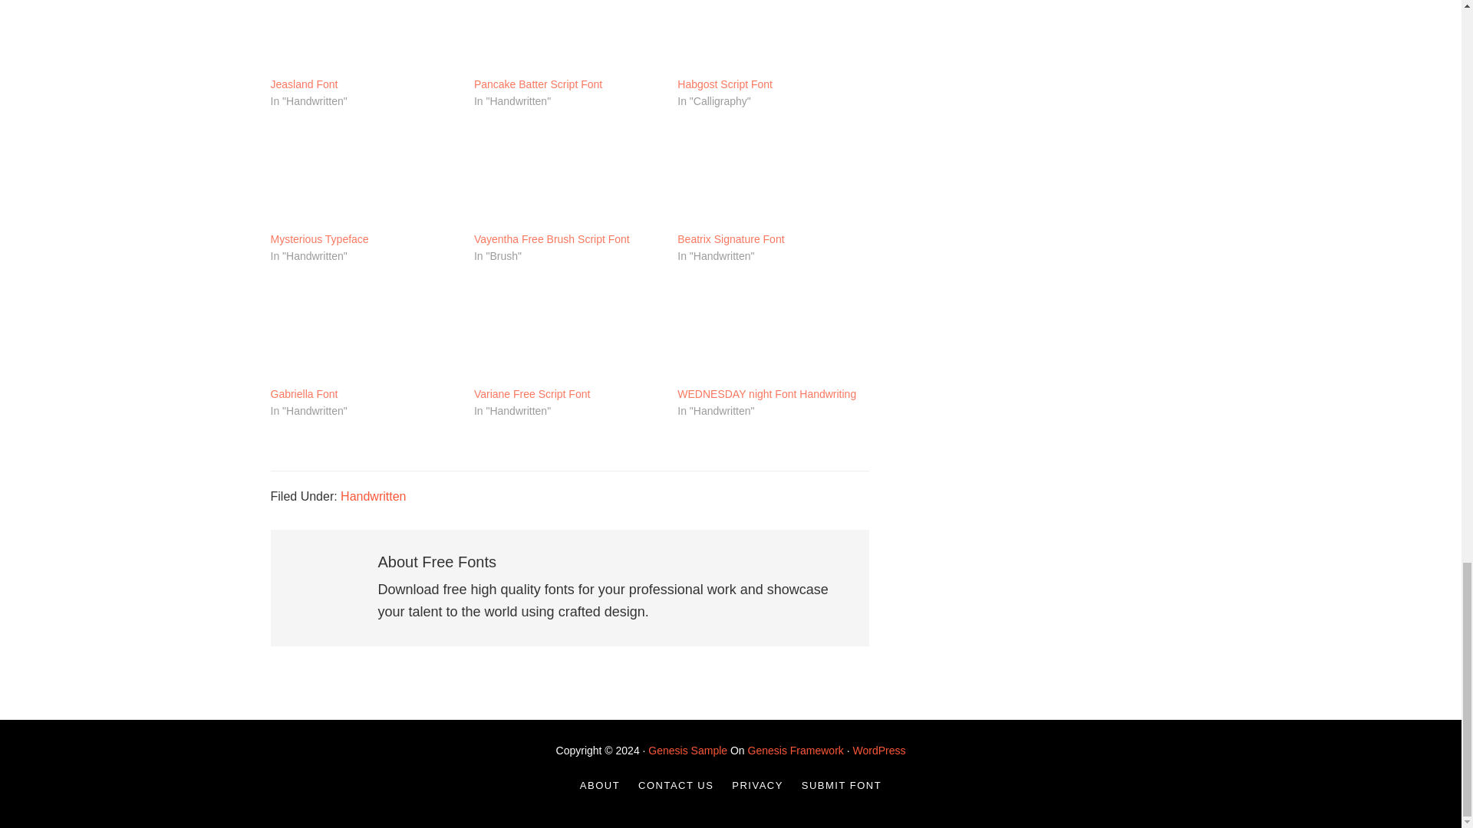 Image resolution: width=1473 pixels, height=828 pixels. I want to click on Handwritten, so click(373, 496).